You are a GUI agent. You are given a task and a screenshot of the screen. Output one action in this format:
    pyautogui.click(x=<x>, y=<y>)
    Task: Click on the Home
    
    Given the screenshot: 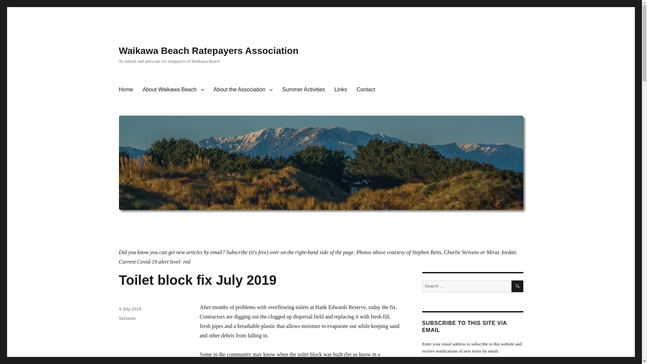 What is the action you would take?
    pyautogui.click(x=125, y=90)
    